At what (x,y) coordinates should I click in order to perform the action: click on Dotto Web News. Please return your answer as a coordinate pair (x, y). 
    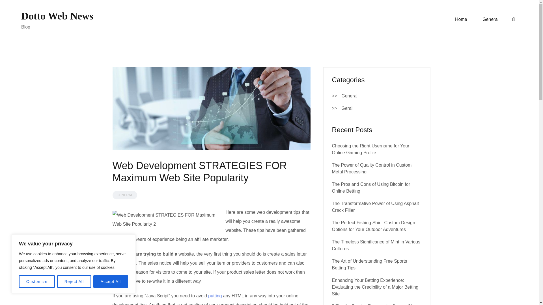
    Looking at the image, I should click on (57, 16).